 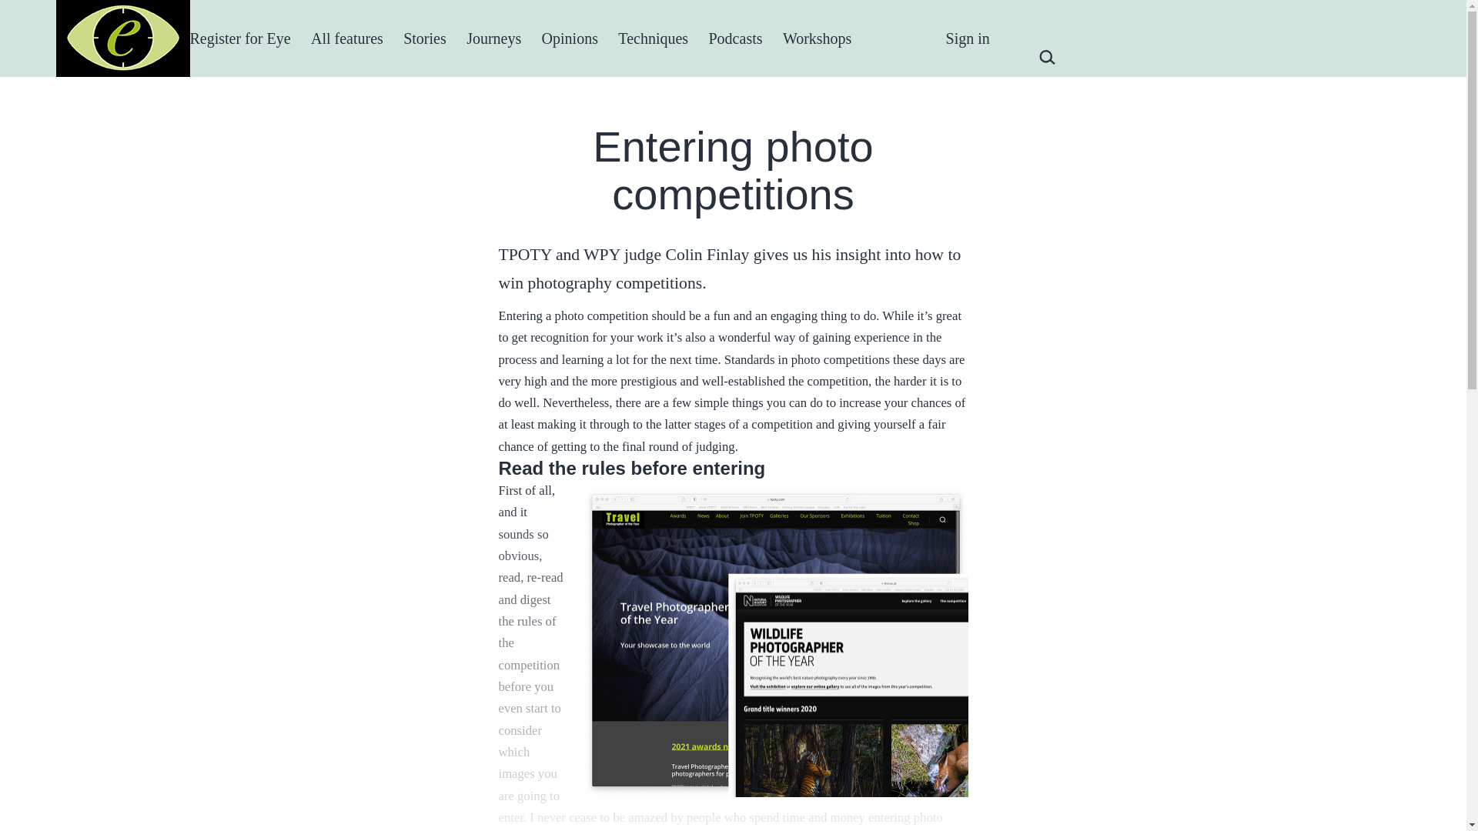 What do you see at coordinates (653, 38) in the screenshot?
I see `Techniques` at bounding box center [653, 38].